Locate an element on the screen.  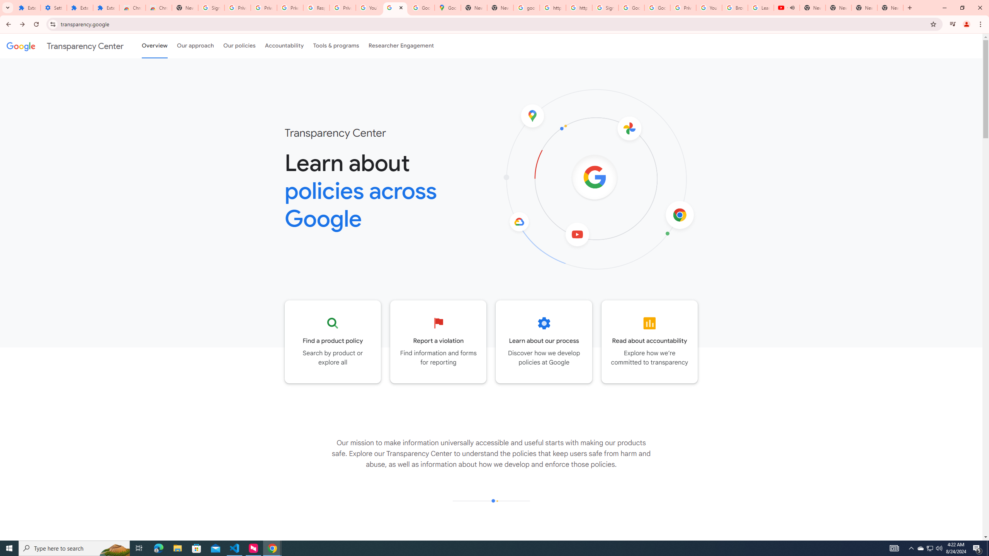
Researcher Engagement is located at coordinates (401, 46).